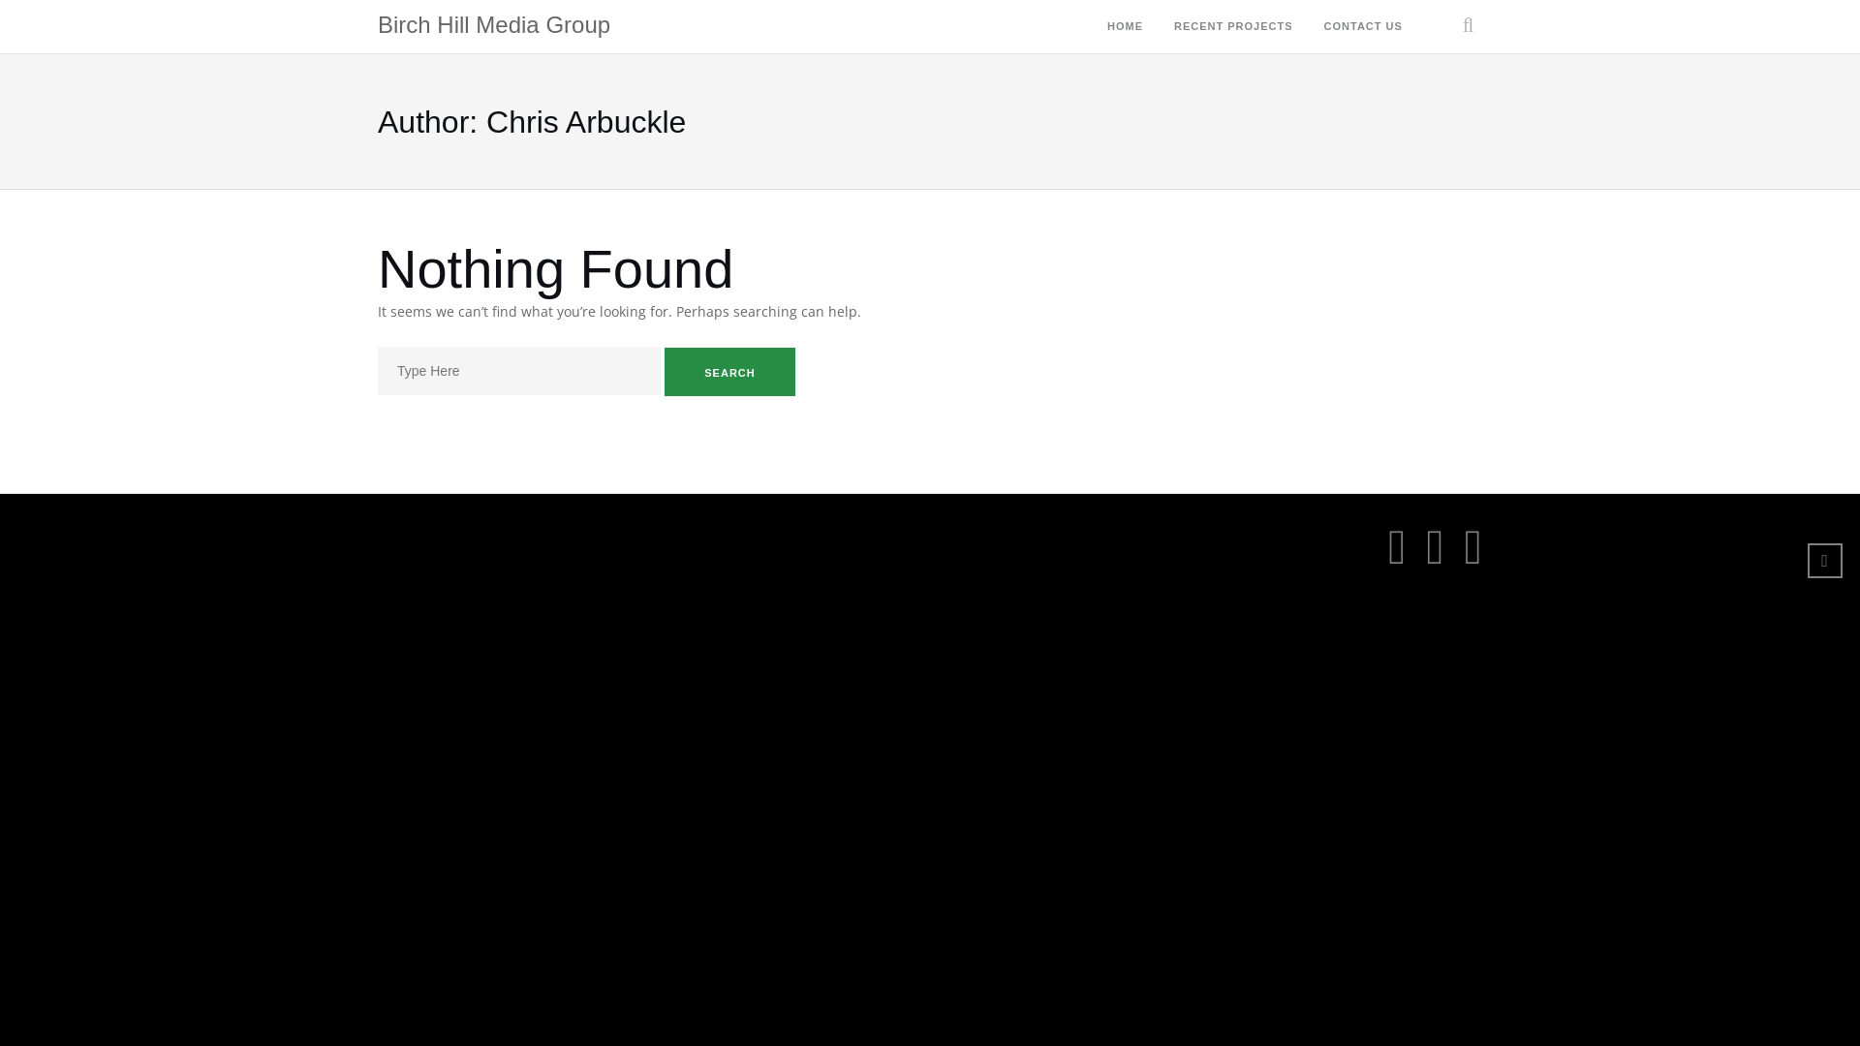 This screenshot has height=1046, width=1860. I want to click on RECENT PROJECTS, so click(1234, 27).